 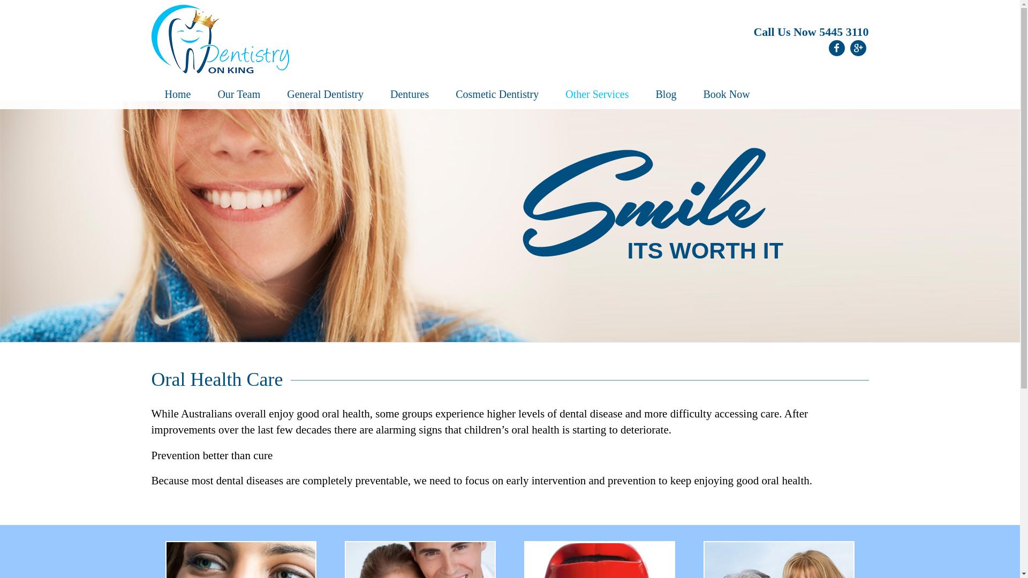 What do you see at coordinates (178, 96) in the screenshot?
I see `Home` at bounding box center [178, 96].